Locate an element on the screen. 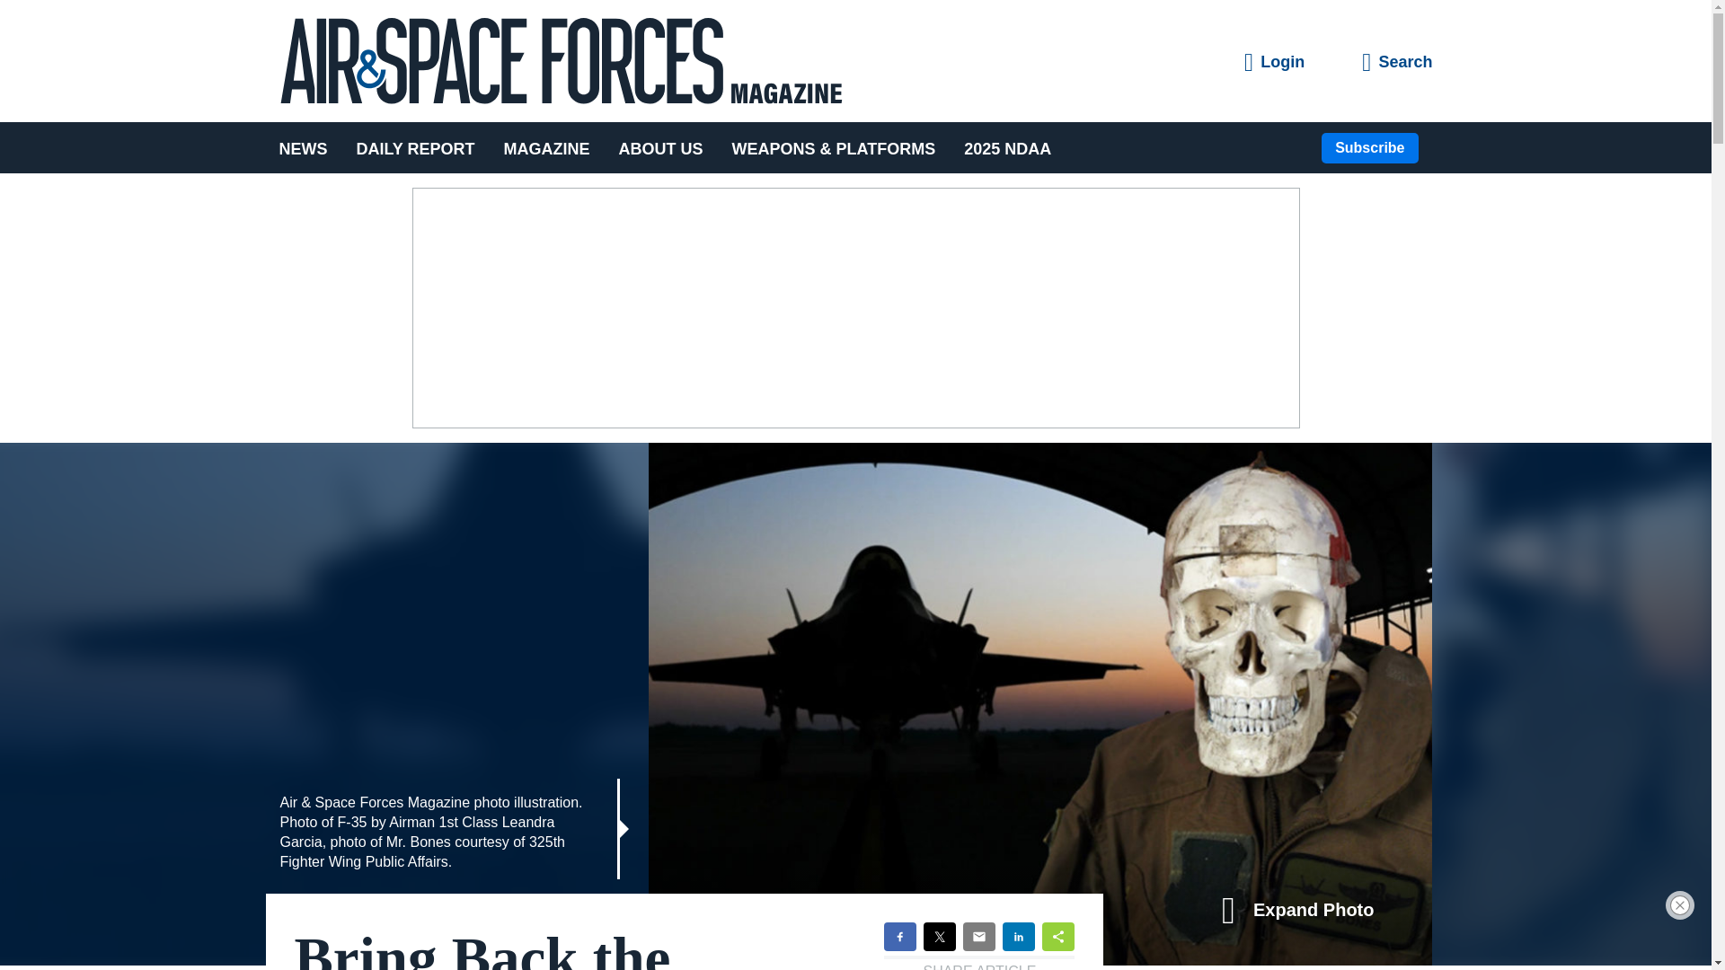  ABOUT US is located at coordinates (661, 147).